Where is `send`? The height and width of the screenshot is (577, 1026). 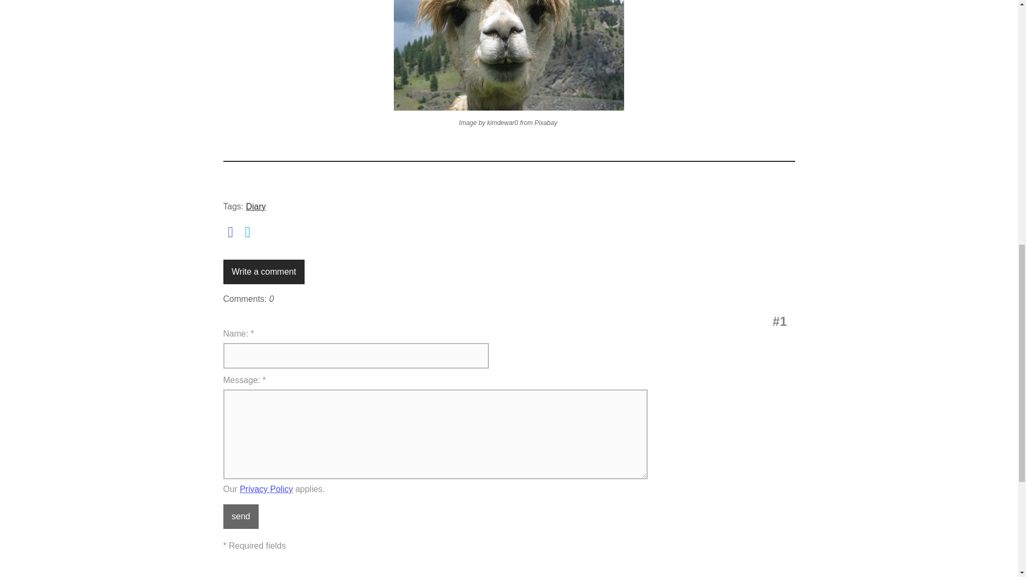 send is located at coordinates (242, 516).